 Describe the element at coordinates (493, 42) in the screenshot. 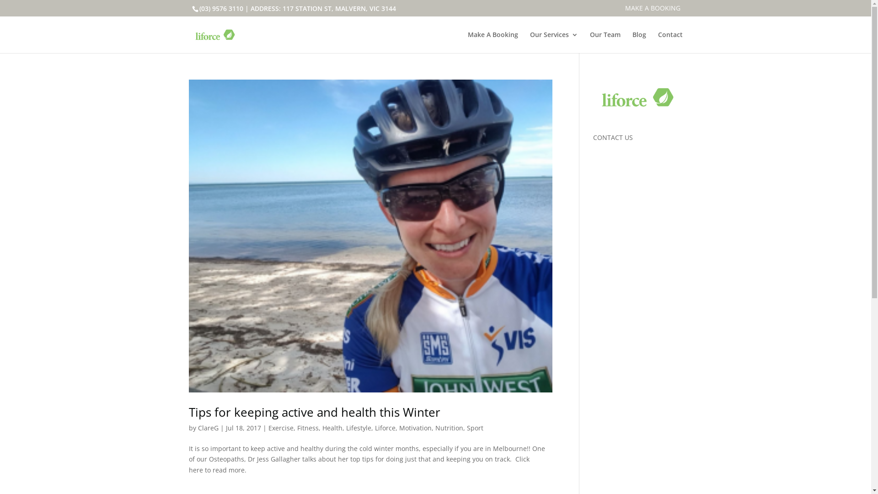

I see `Make A Booking` at that location.